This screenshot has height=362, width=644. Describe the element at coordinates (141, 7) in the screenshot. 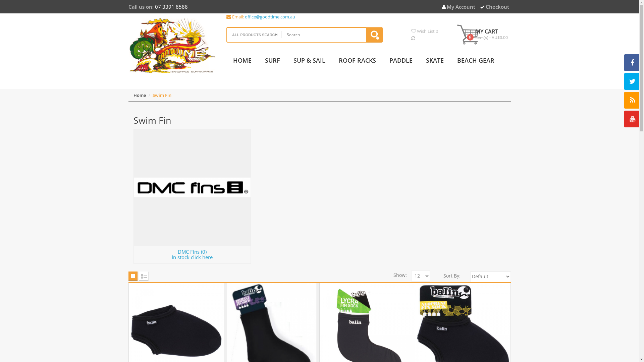

I see `Call us on:` at that location.